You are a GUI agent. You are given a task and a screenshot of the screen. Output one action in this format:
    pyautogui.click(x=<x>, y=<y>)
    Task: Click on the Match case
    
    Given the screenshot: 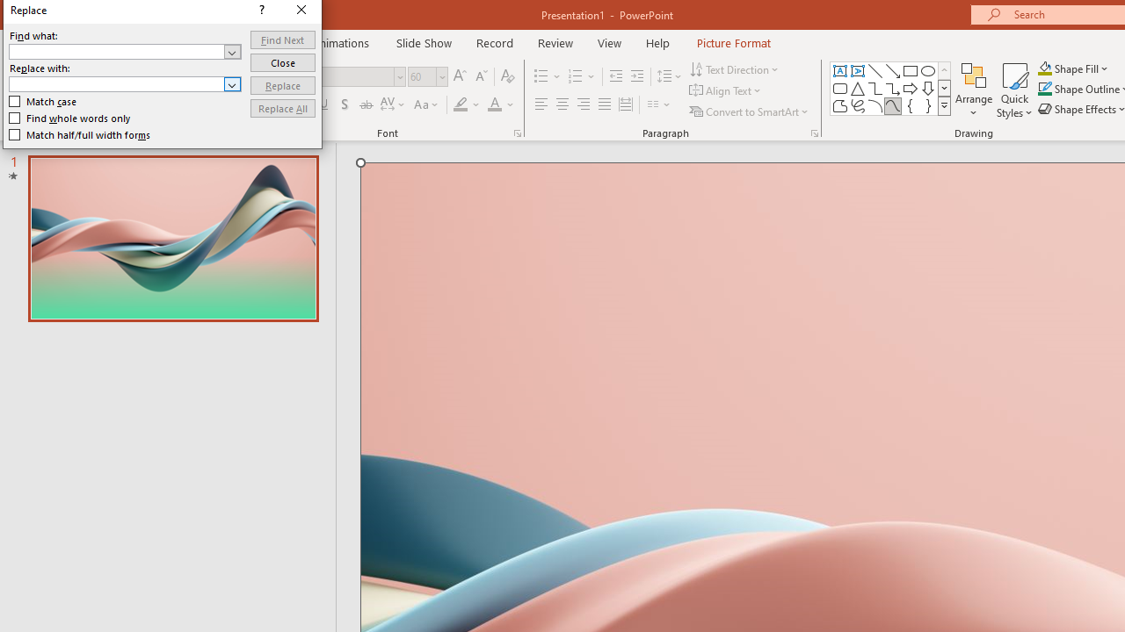 What is the action you would take?
    pyautogui.click(x=44, y=102)
    